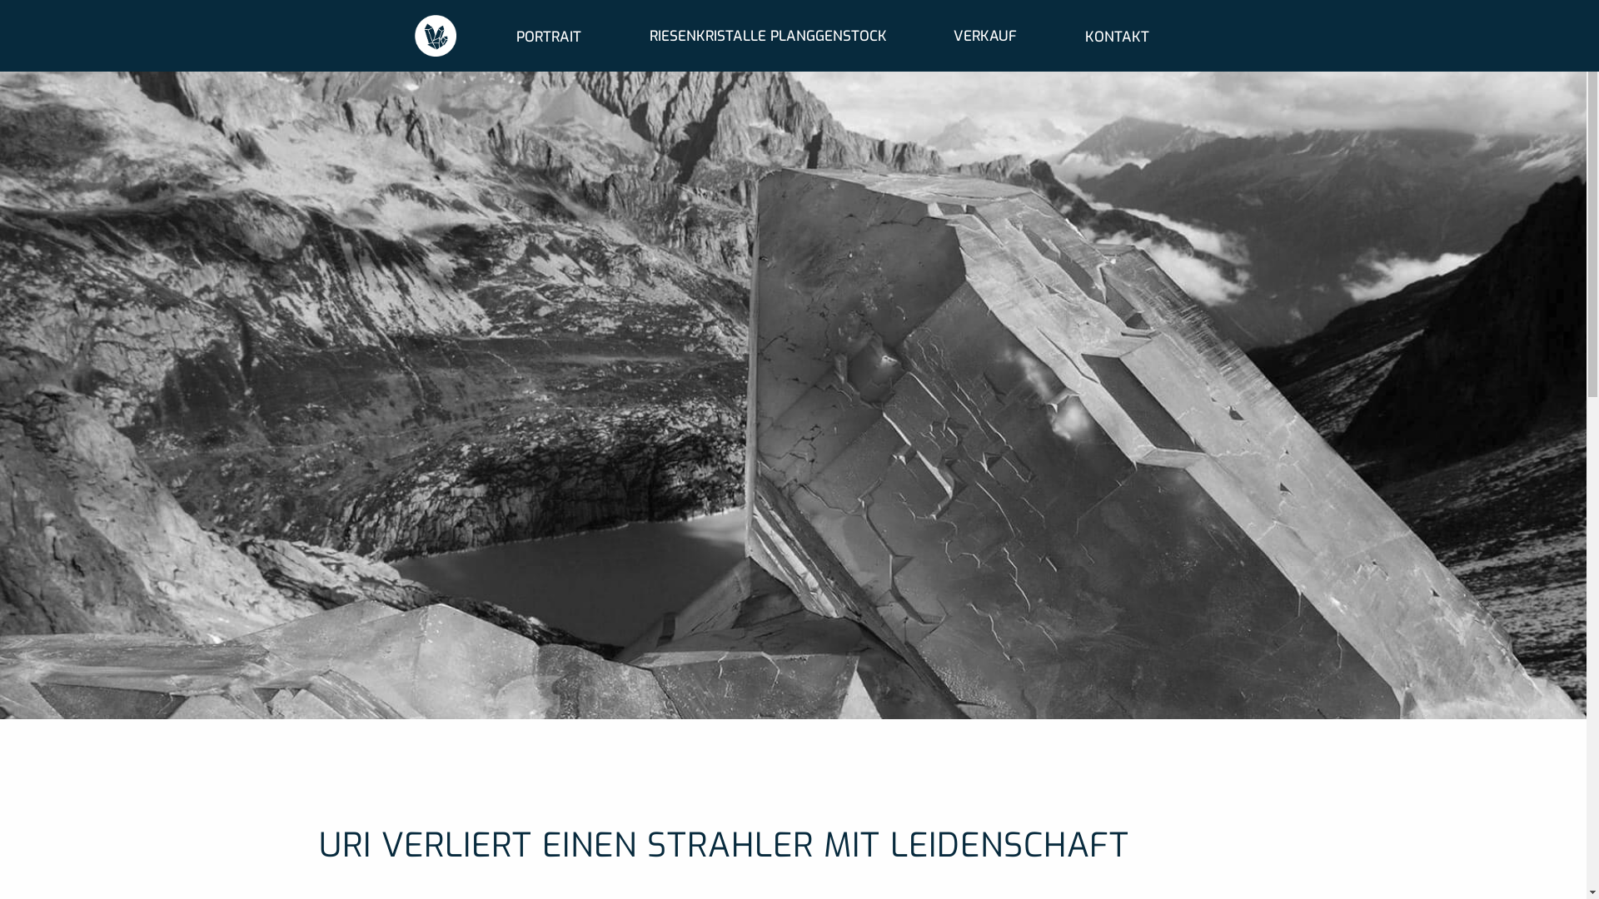 The width and height of the screenshot is (1599, 899). I want to click on RIESENKRISTALLE PLANGGENSTOCK, so click(768, 35).